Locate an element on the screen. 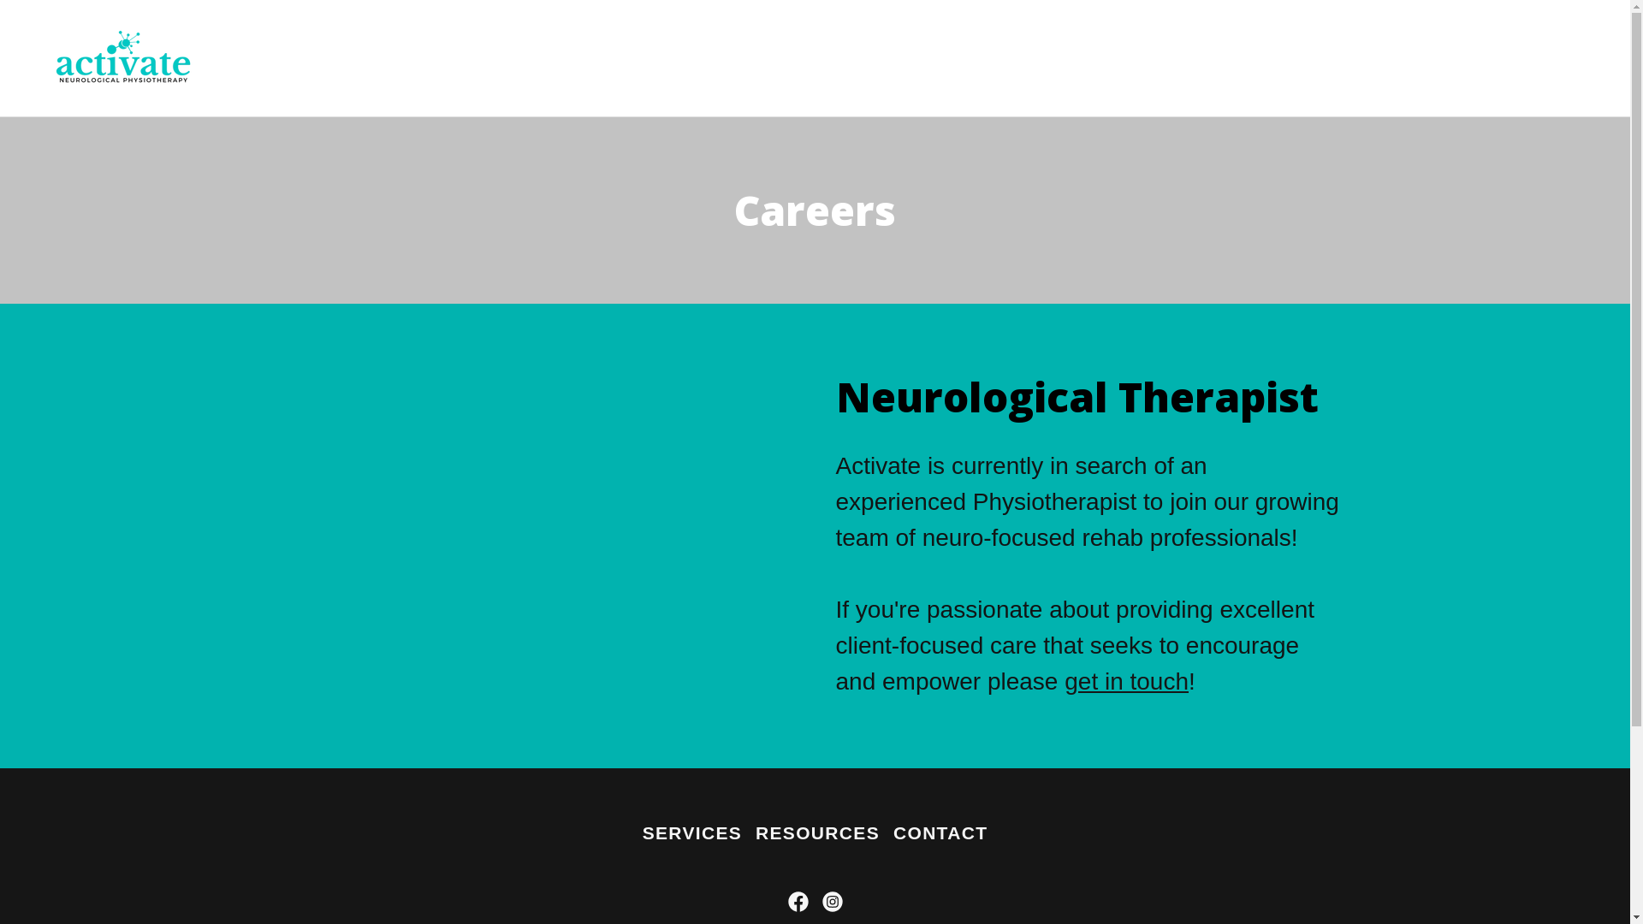 Image resolution: width=1643 pixels, height=924 pixels. CONTACT is located at coordinates (940, 833).